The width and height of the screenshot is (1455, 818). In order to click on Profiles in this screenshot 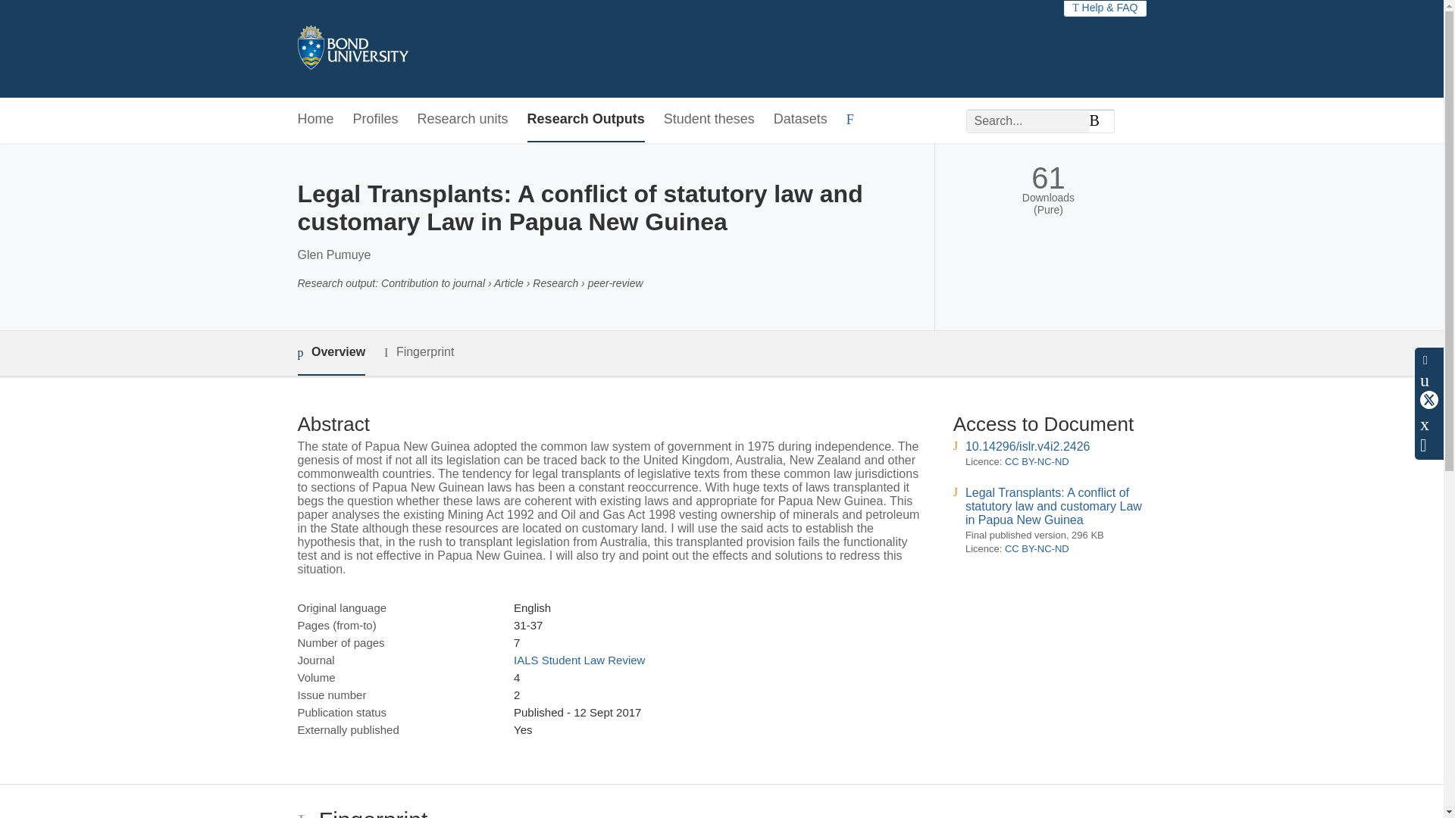, I will do `click(376, 120)`.